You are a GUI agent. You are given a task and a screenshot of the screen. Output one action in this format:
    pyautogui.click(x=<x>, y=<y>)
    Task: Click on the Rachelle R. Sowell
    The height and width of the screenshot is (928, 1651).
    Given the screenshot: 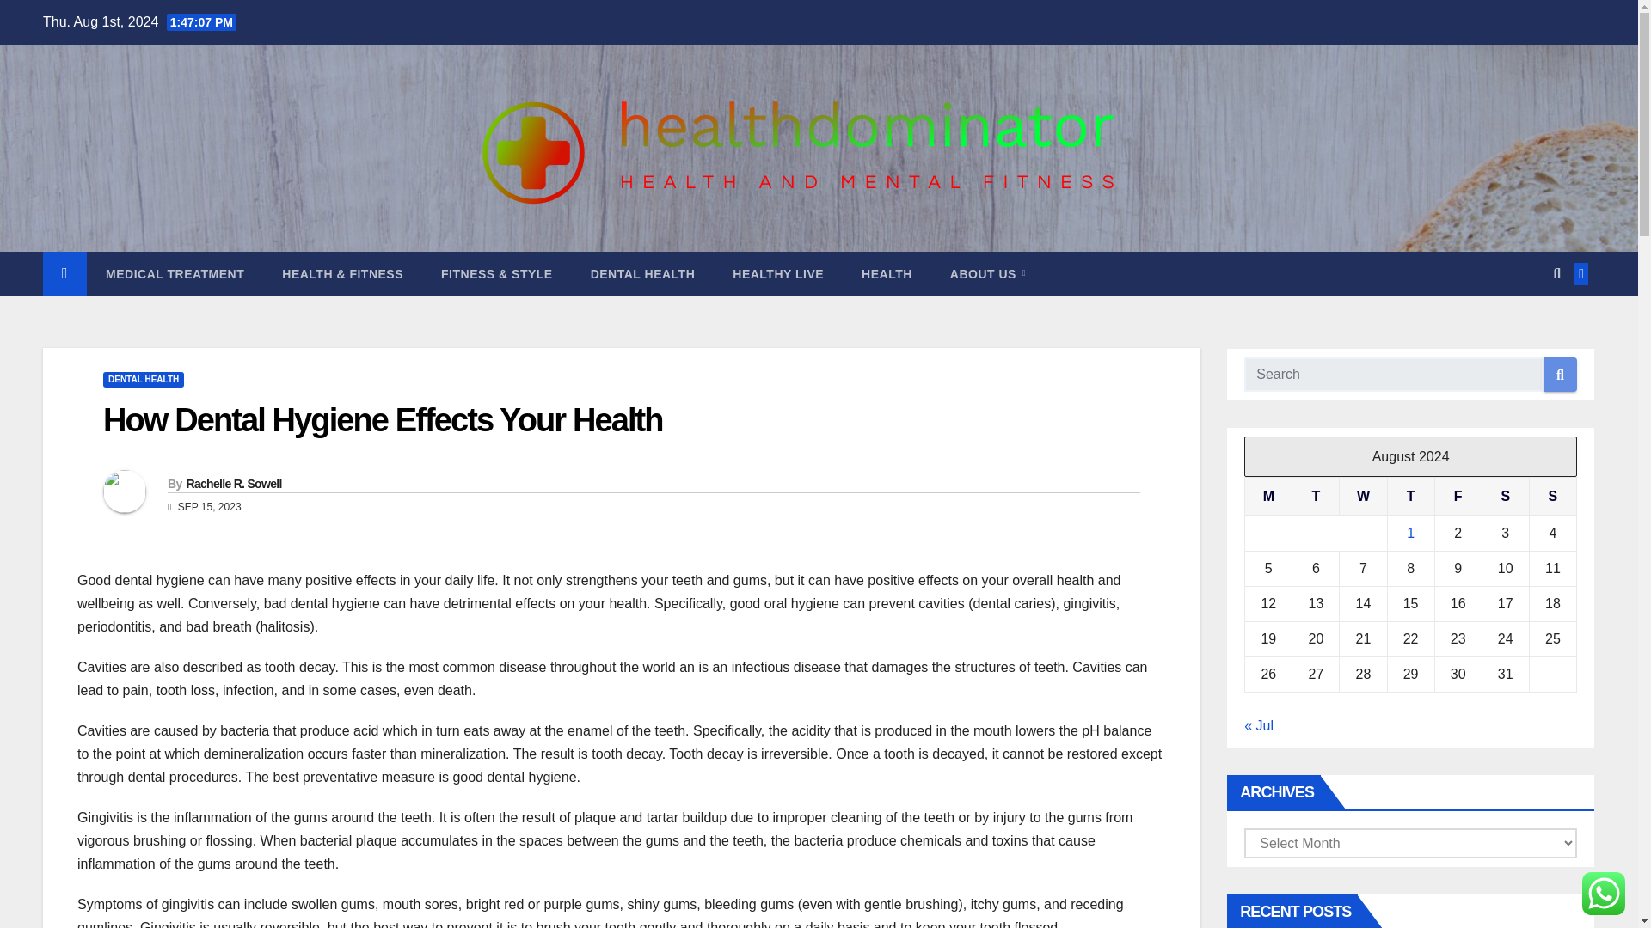 What is the action you would take?
    pyautogui.click(x=232, y=484)
    